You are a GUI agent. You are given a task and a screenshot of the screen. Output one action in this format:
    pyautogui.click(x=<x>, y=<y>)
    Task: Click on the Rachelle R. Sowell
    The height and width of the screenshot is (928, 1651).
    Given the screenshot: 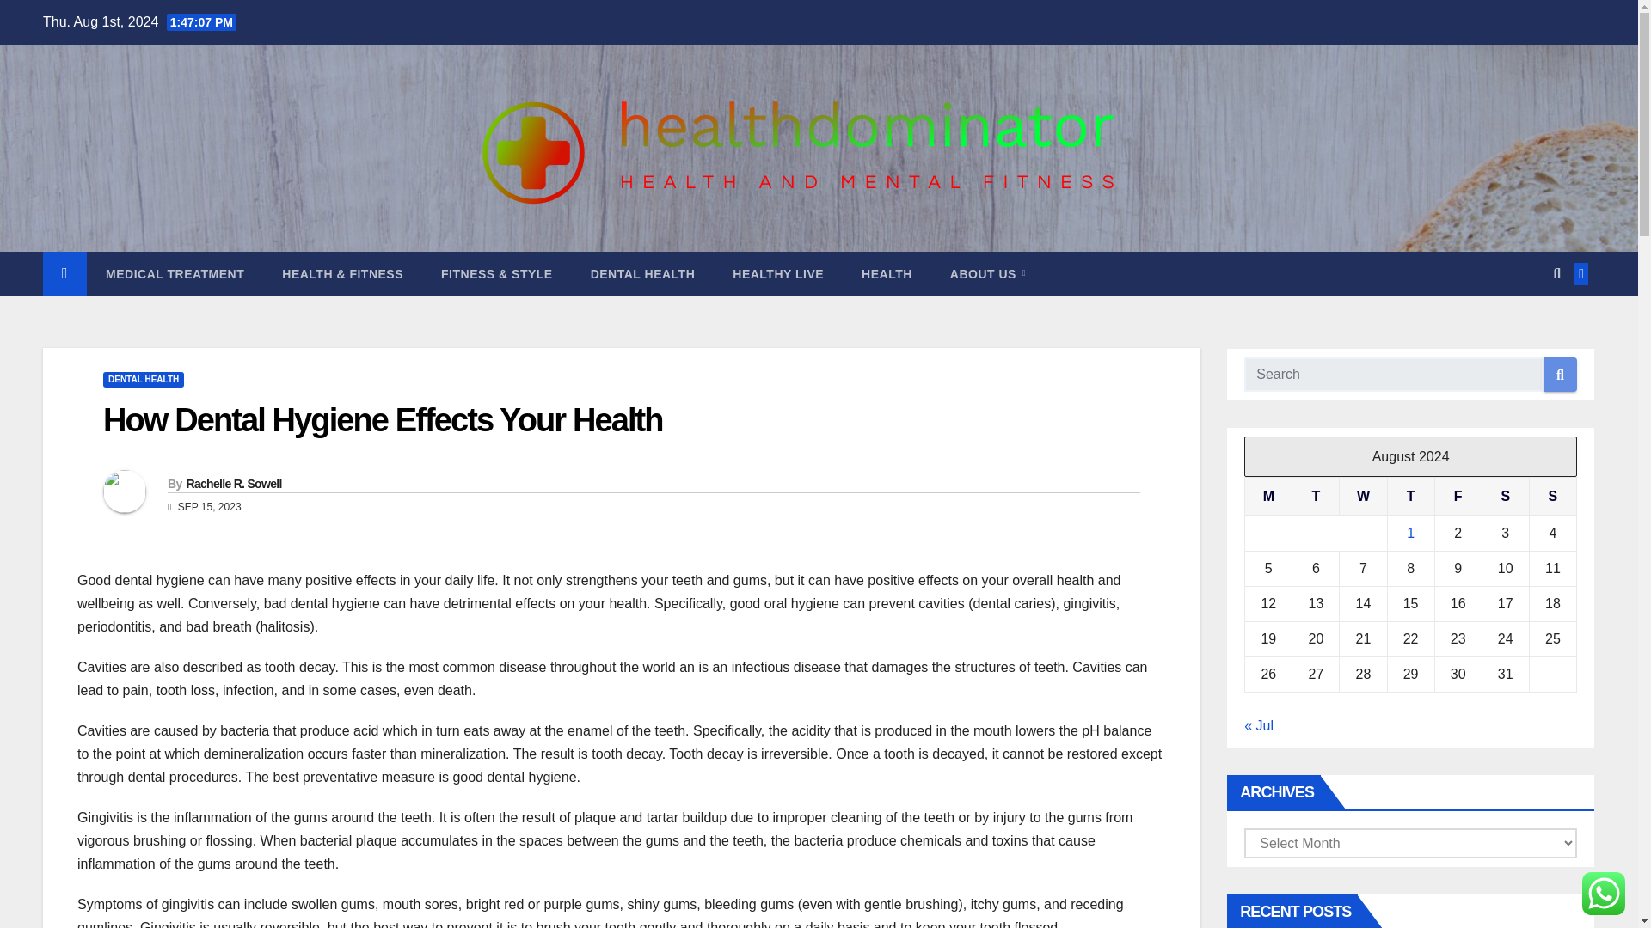 What is the action you would take?
    pyautogui.click(x=232, y=484)
    